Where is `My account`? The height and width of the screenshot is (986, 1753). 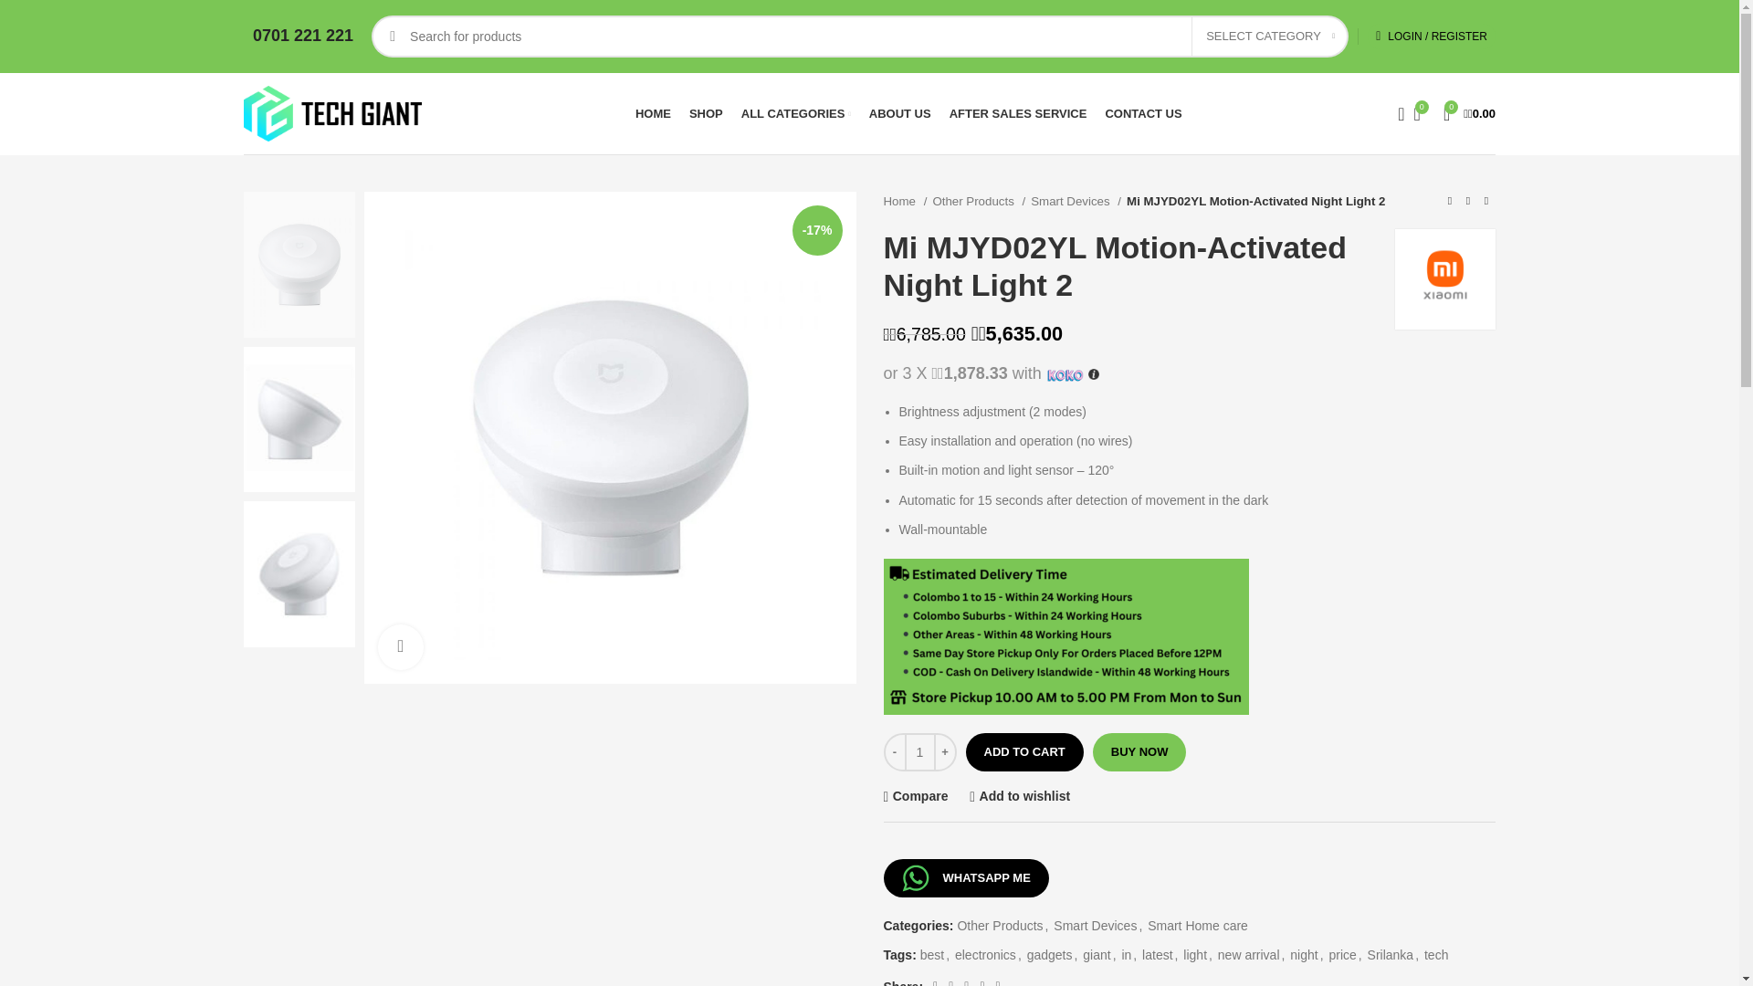 My account is located at coordinates (1432, 37).